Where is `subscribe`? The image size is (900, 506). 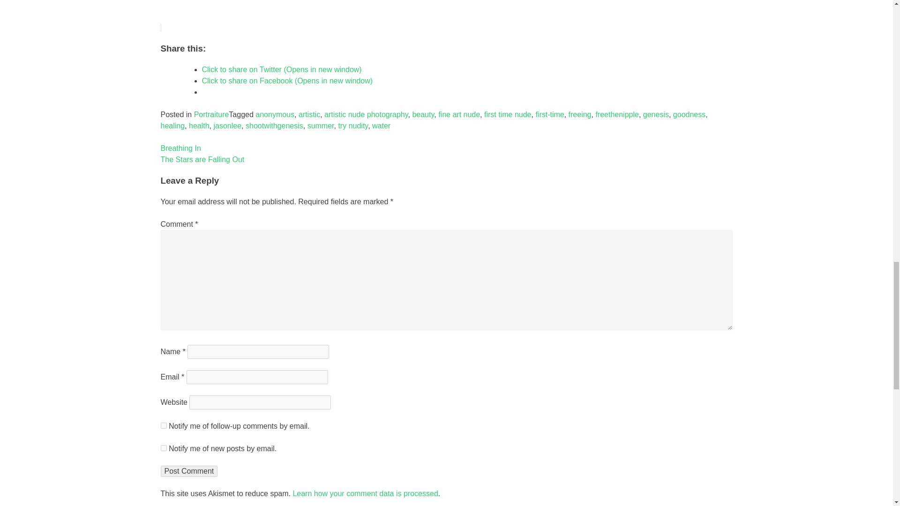 subscribe is located at coordinates (163, 448).